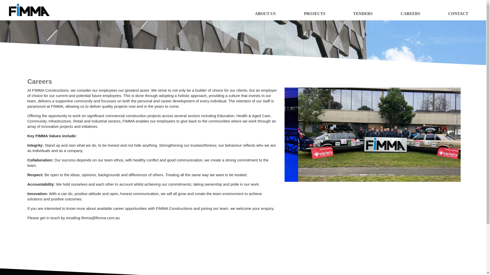 The image size is (490, 275). I want to click on CAREERS, so click(410, 16).